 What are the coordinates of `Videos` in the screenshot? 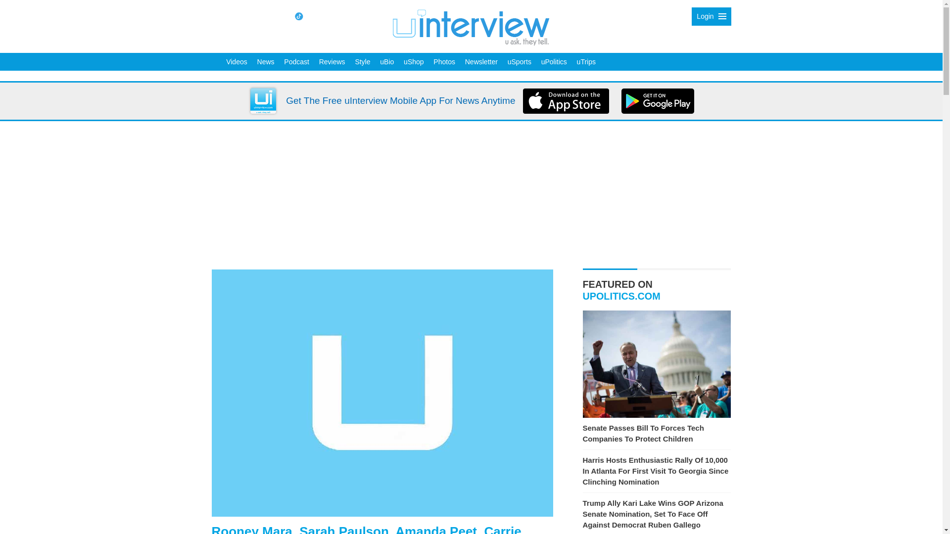 It's located at (237, 61).